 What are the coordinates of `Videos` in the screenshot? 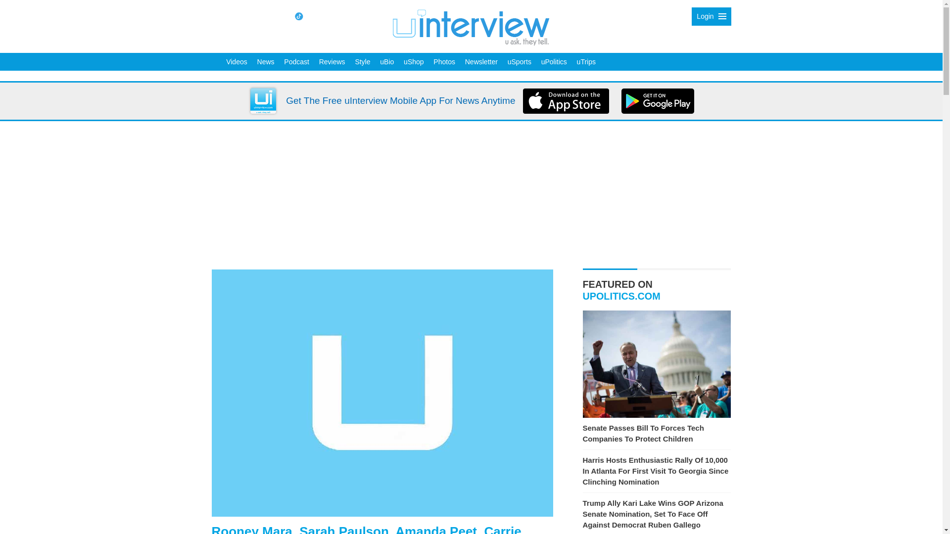 It's located at (237, 61).